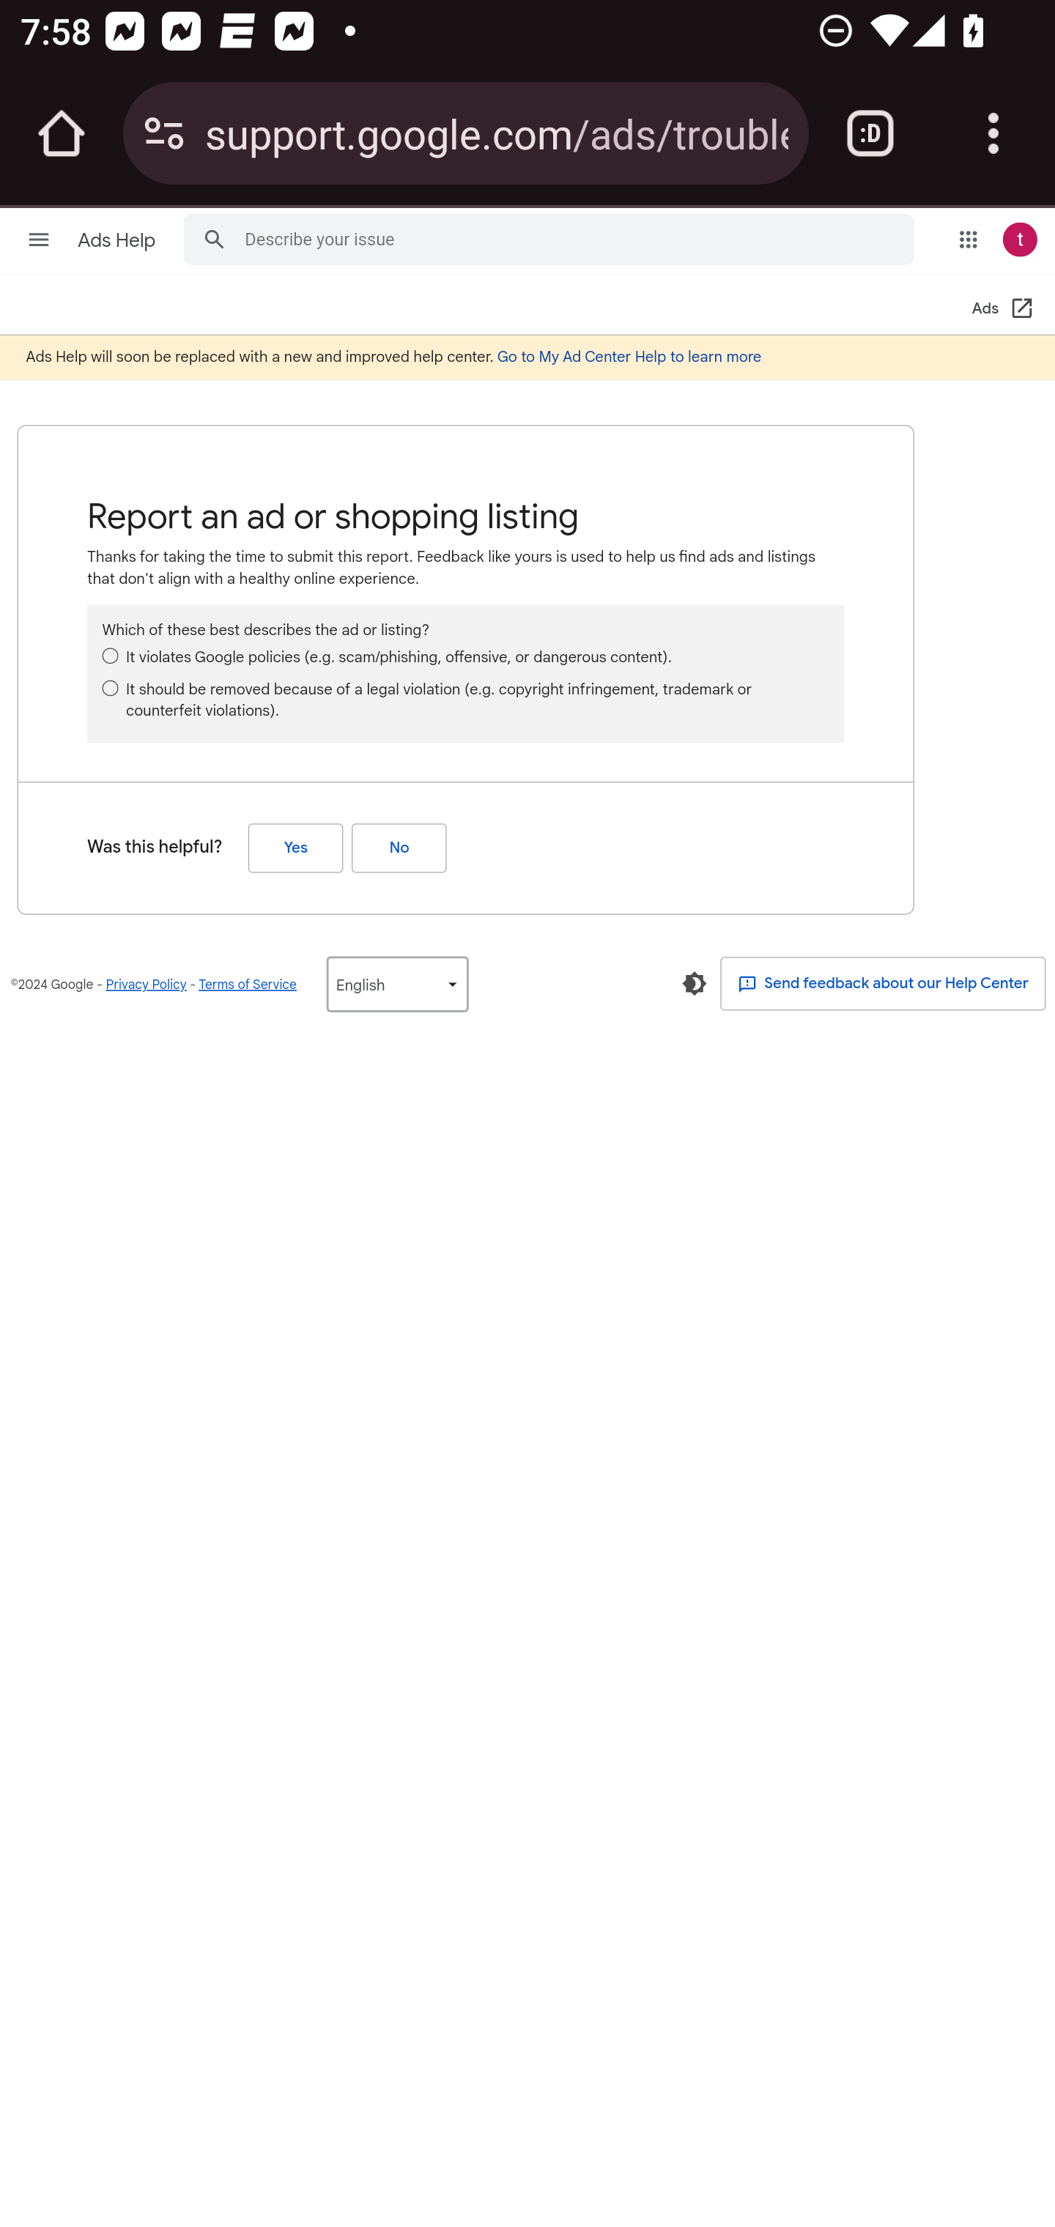  Describe the element at coordinates (296, 847) in the screenshot. I see `Yes (Was this helpful?)` at that location.